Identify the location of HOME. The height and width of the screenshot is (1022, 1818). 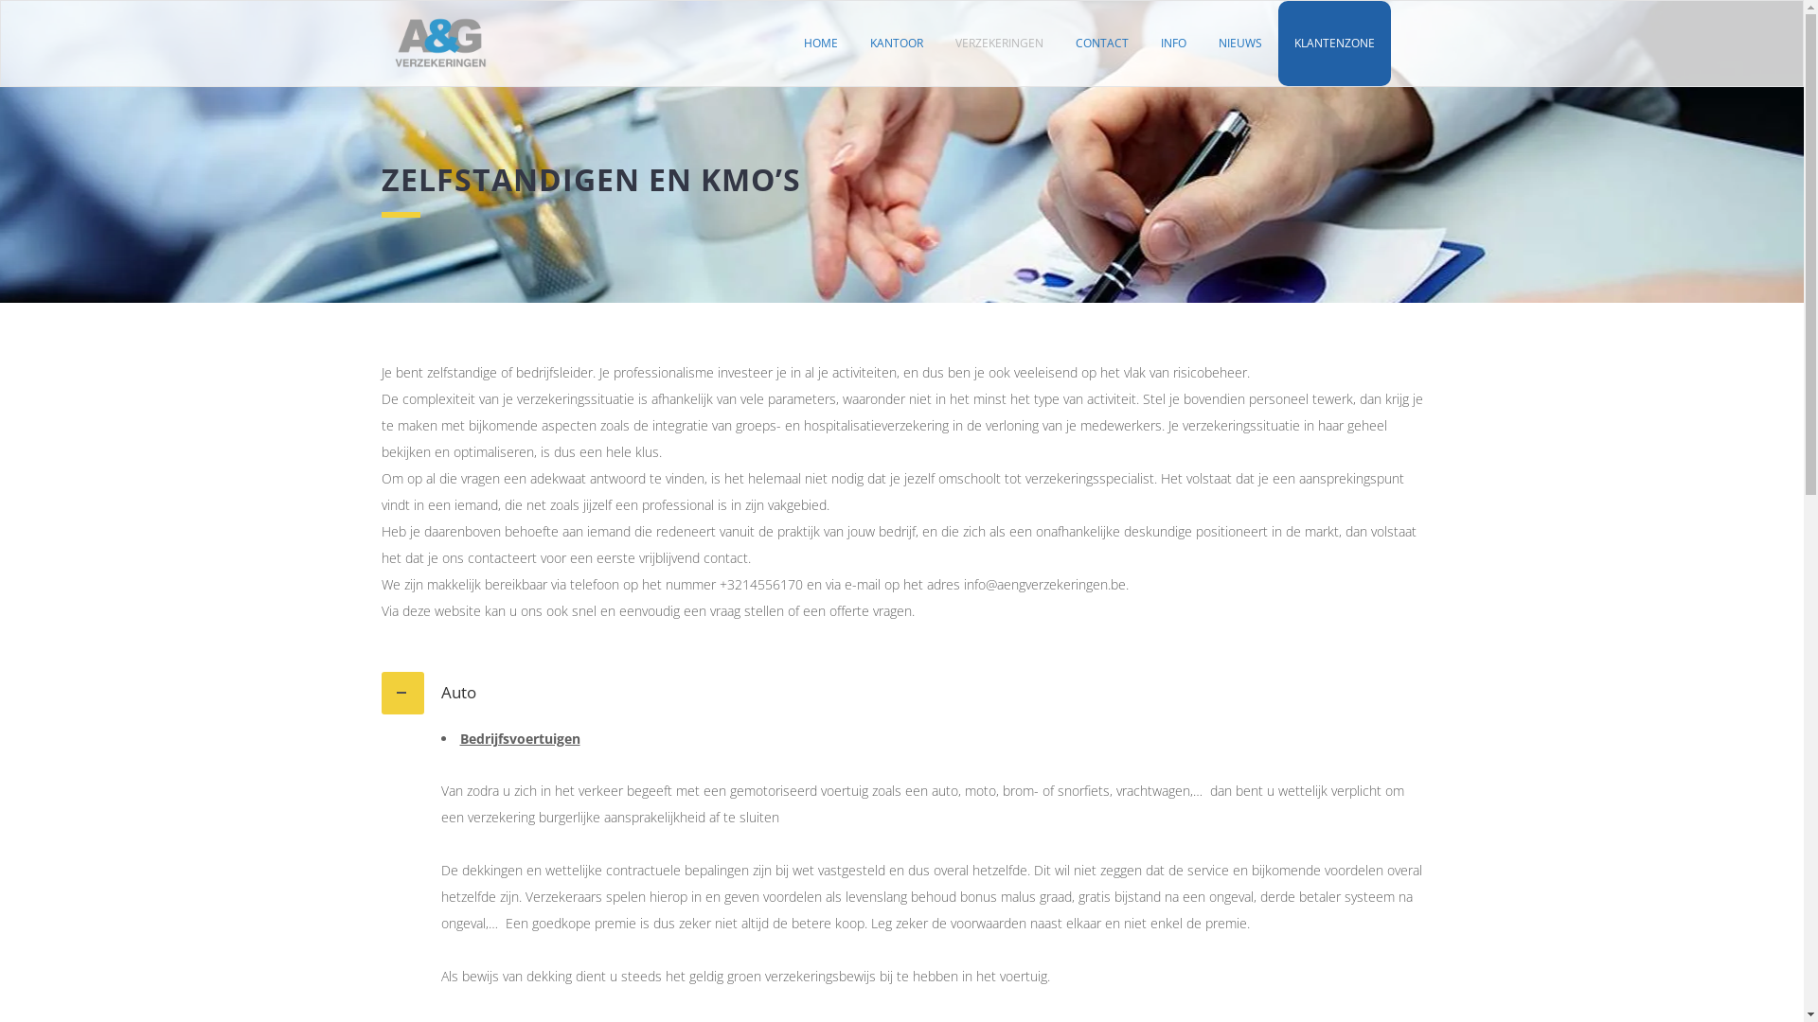
(821, 44).